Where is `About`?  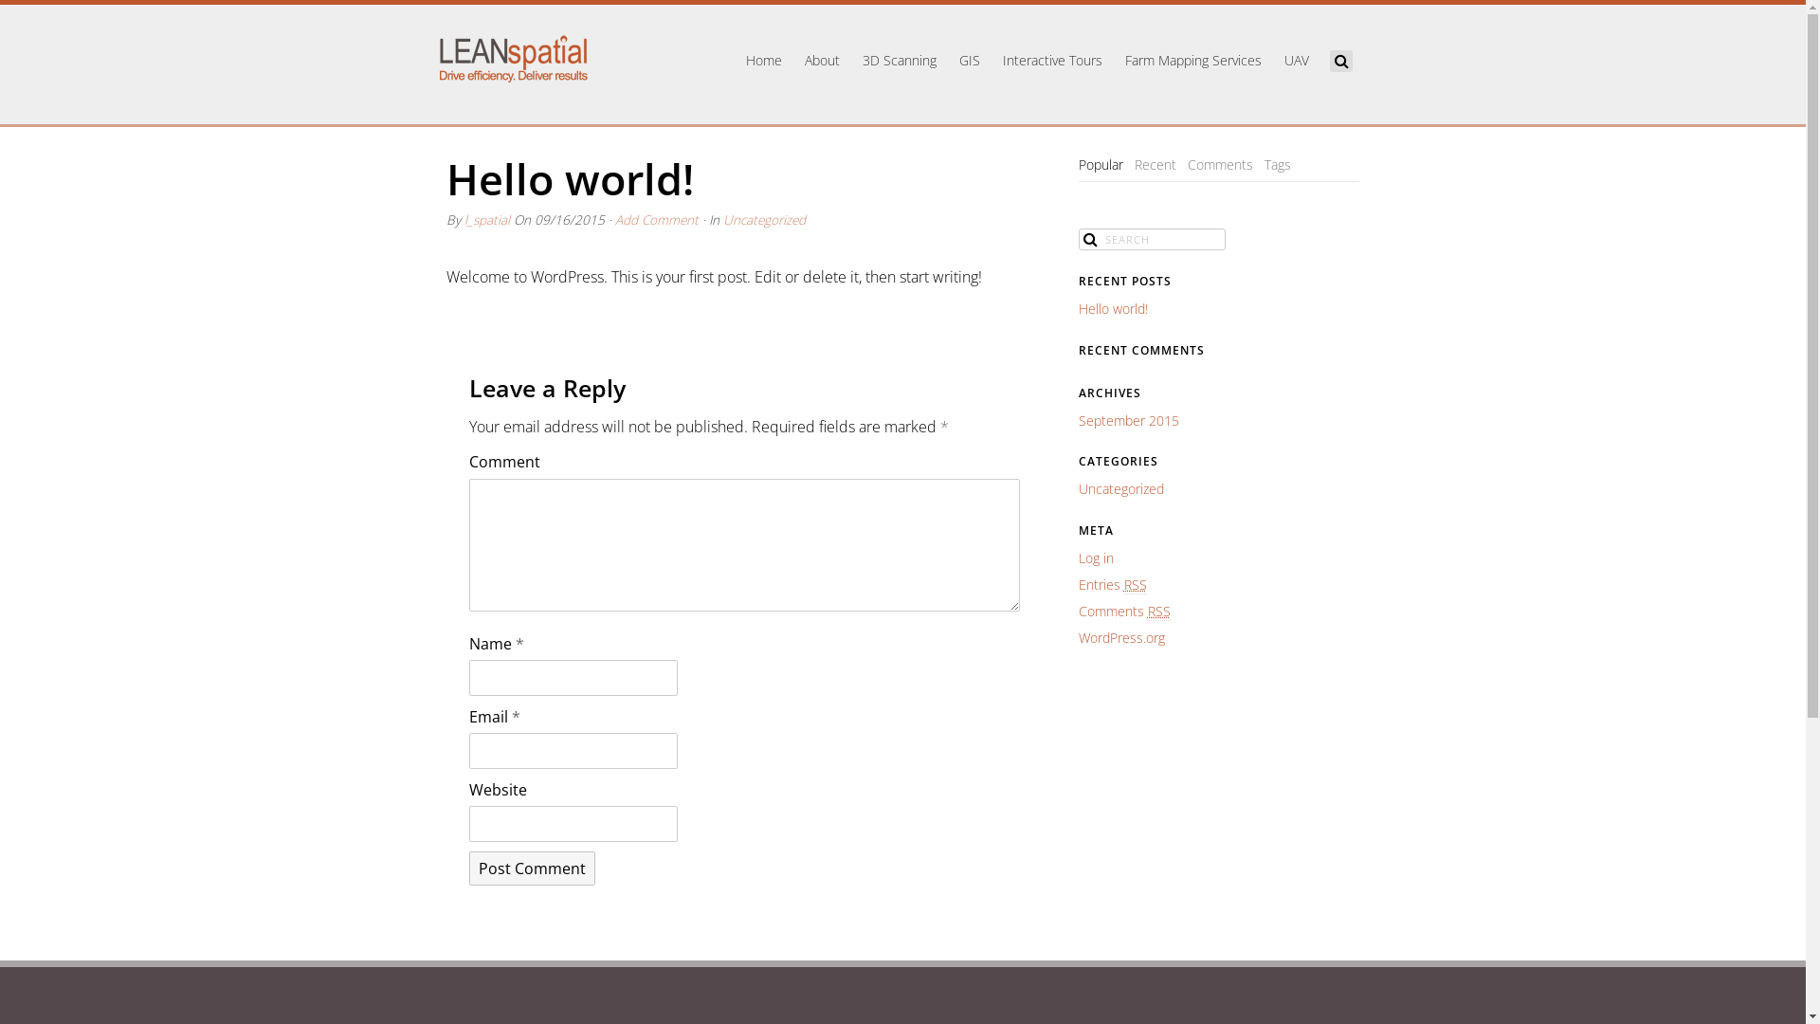
About is located at coordinates (823, 61).